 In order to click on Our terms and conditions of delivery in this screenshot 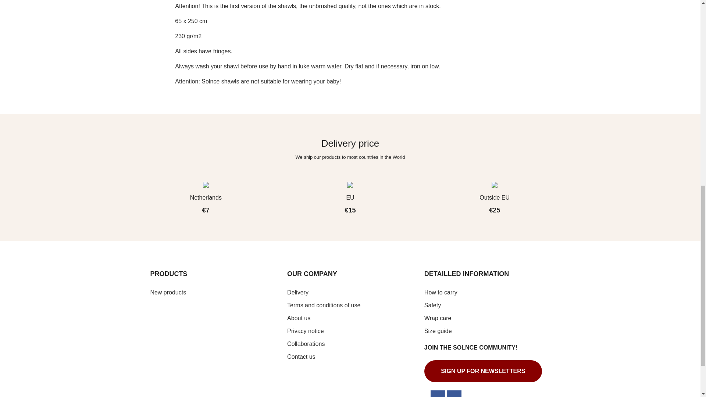, I will do `click(298, 292)`.